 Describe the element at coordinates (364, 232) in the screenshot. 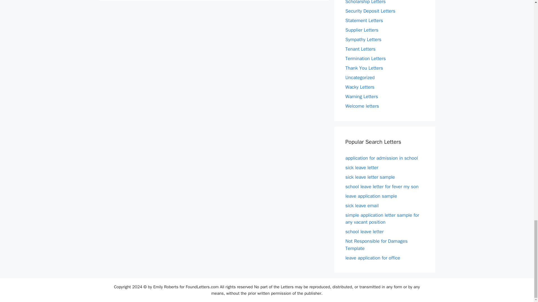

I see `school leave letter` at that location.